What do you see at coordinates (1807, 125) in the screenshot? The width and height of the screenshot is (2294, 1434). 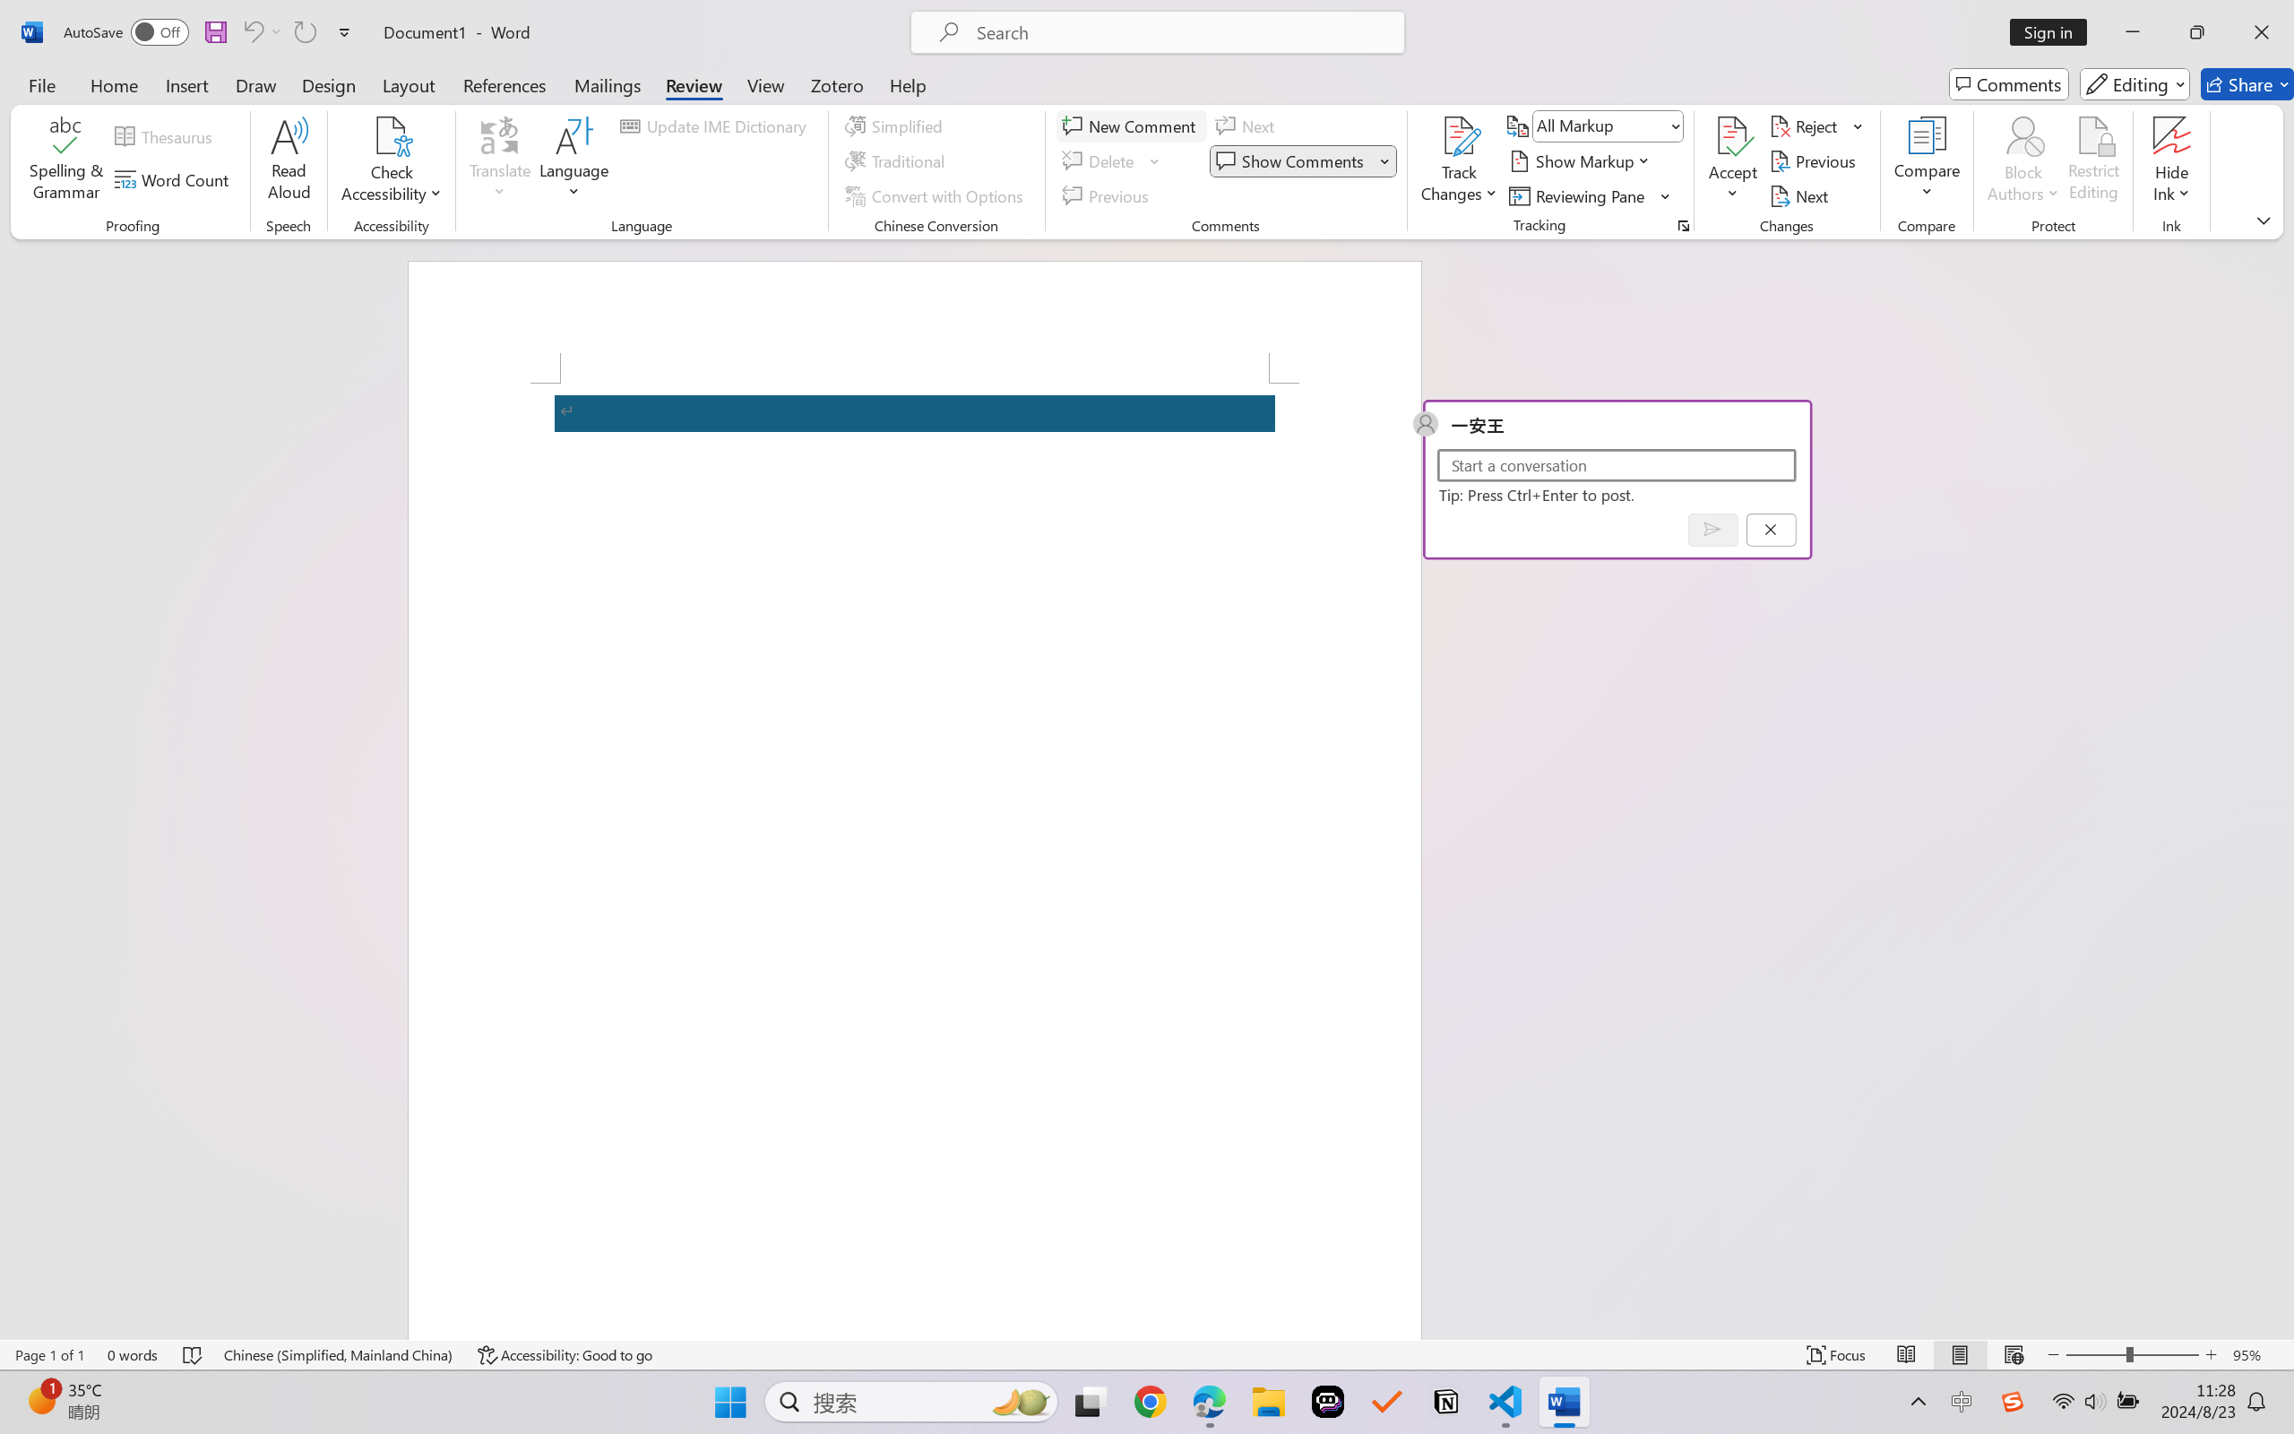 I see `Reject and Move to Next` at bounding box center [1807, 125].